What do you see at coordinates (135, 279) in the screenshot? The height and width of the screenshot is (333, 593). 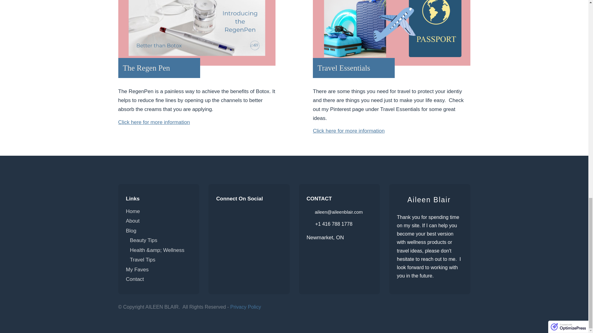 I see `Contact` at bounding box center [135, 279].